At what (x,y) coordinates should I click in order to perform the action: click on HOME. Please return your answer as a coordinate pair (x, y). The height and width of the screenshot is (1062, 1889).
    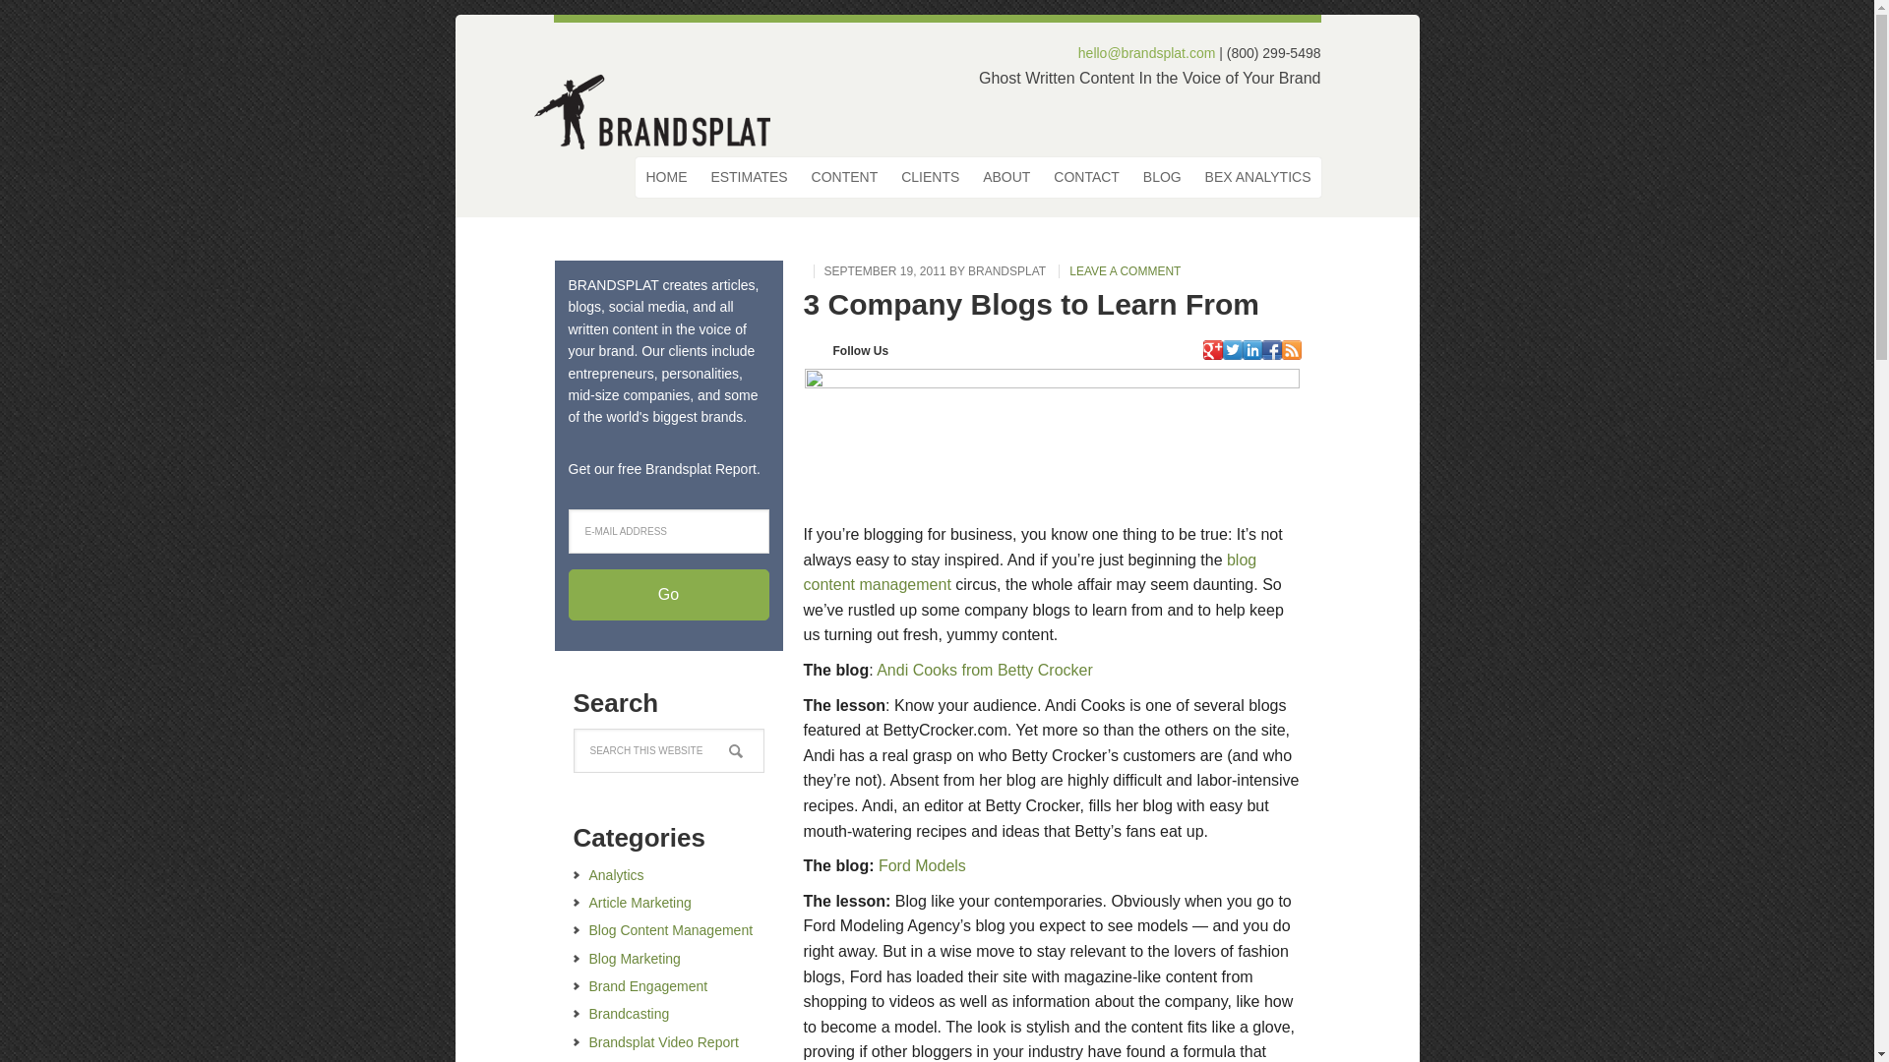
    Looking at the image, I should click on (665, 177).